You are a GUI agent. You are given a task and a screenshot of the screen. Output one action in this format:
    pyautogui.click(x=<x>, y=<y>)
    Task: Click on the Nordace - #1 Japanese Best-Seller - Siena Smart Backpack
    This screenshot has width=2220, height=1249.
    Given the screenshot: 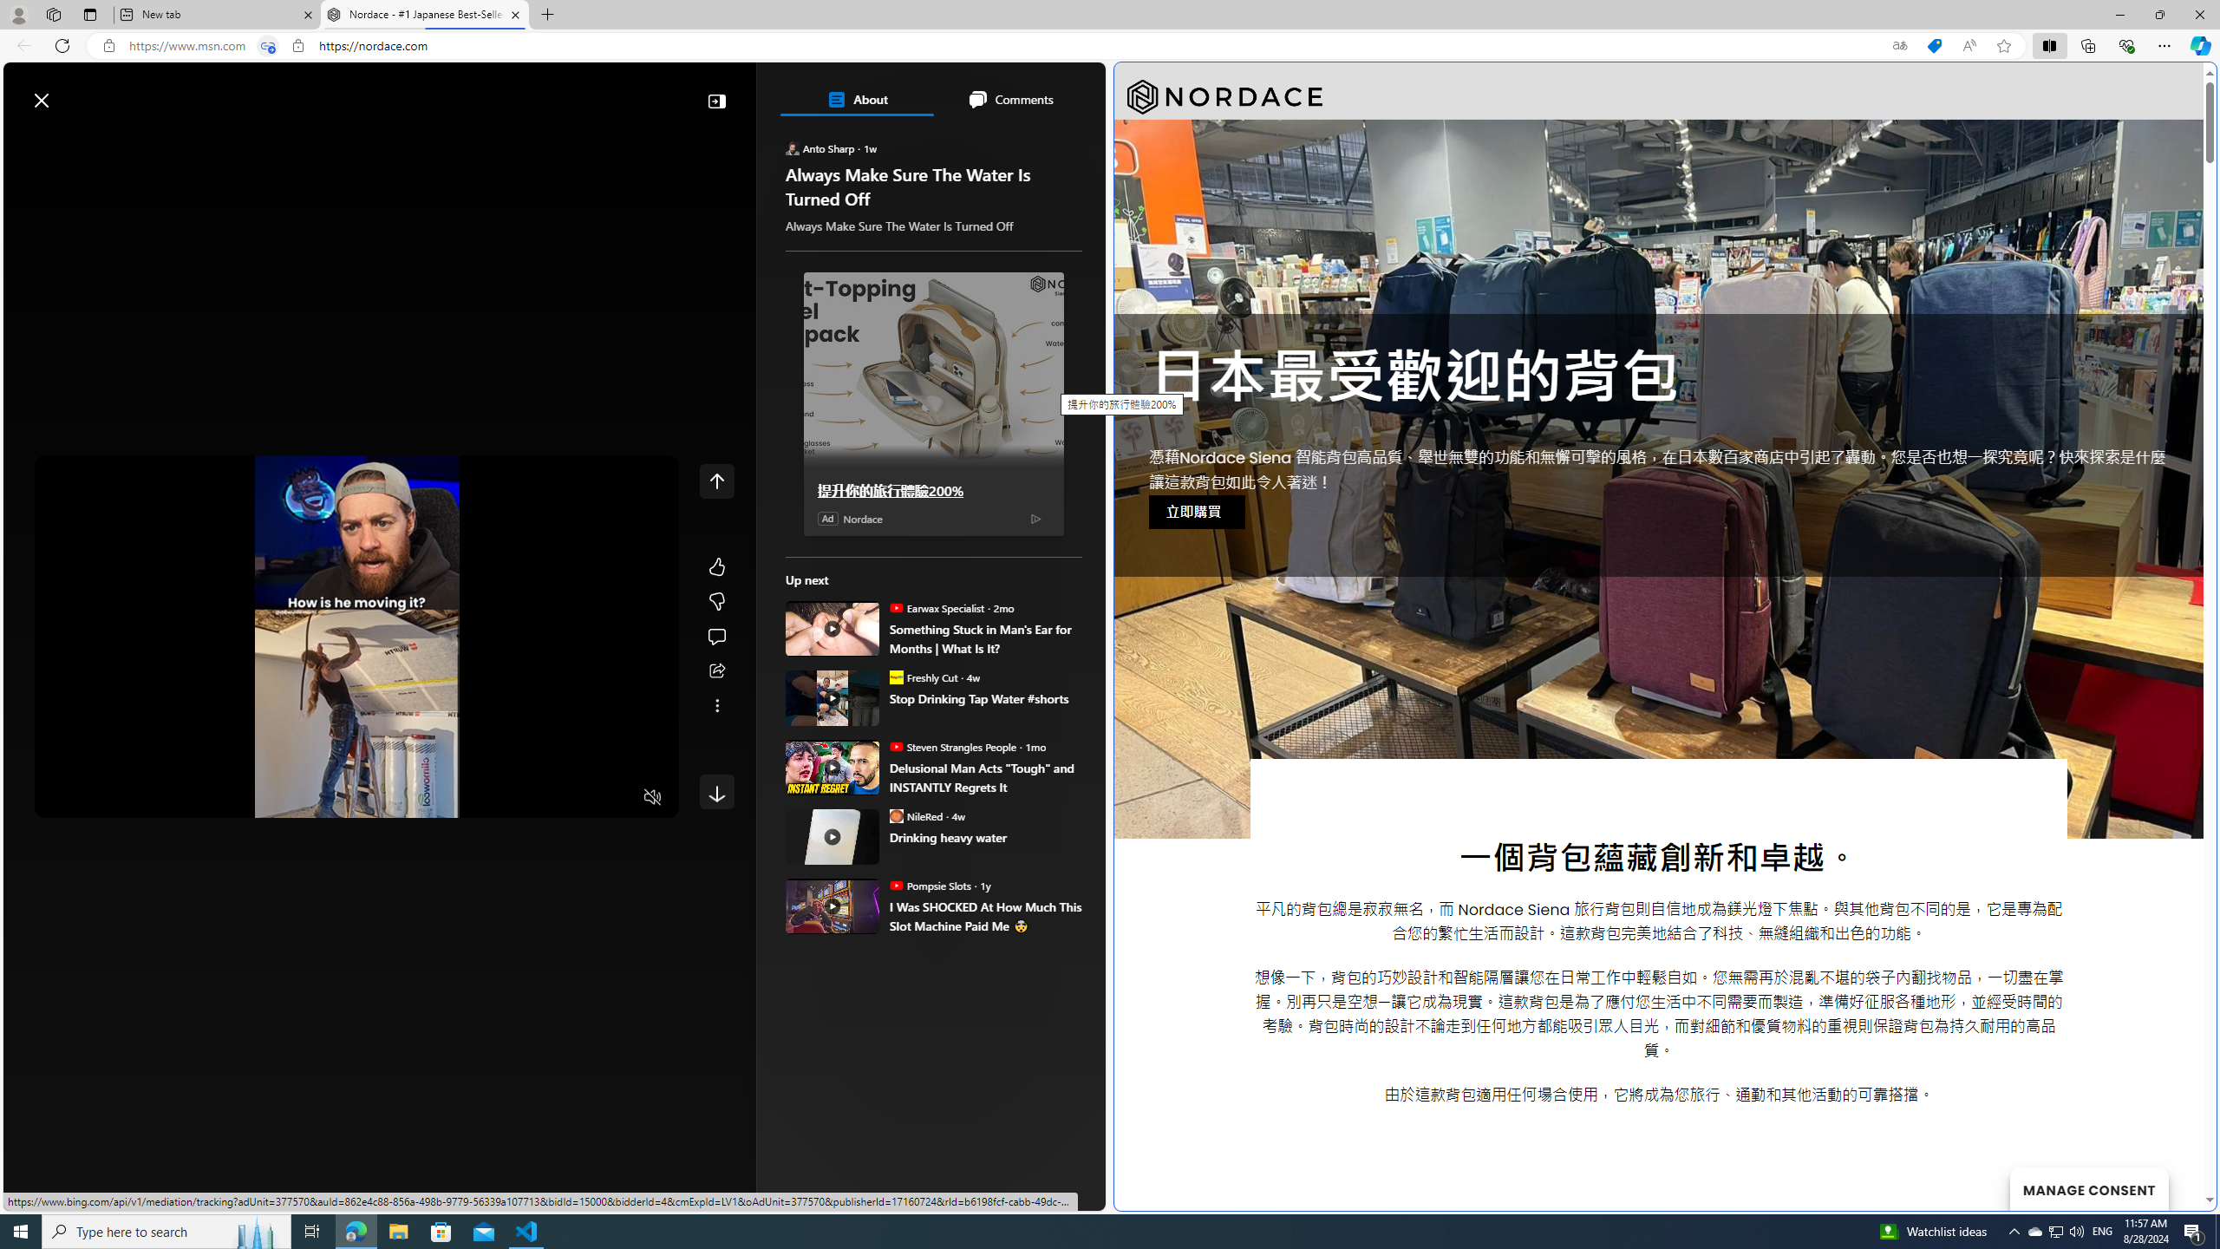 What is the action you would take?
    pyautogui.click(x=423, y=15)
    